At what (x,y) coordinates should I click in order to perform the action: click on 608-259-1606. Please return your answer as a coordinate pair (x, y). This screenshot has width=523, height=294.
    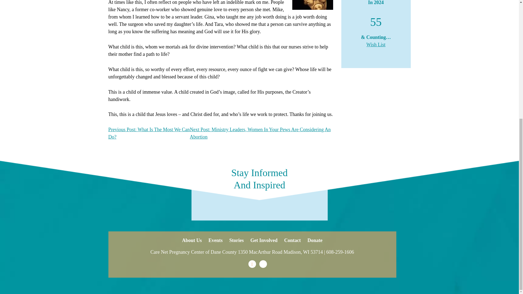
    Looking at the image, I should click on (340, 252).